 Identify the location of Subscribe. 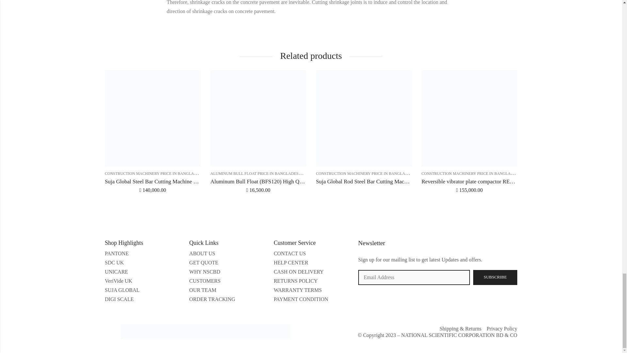
(495, 277).